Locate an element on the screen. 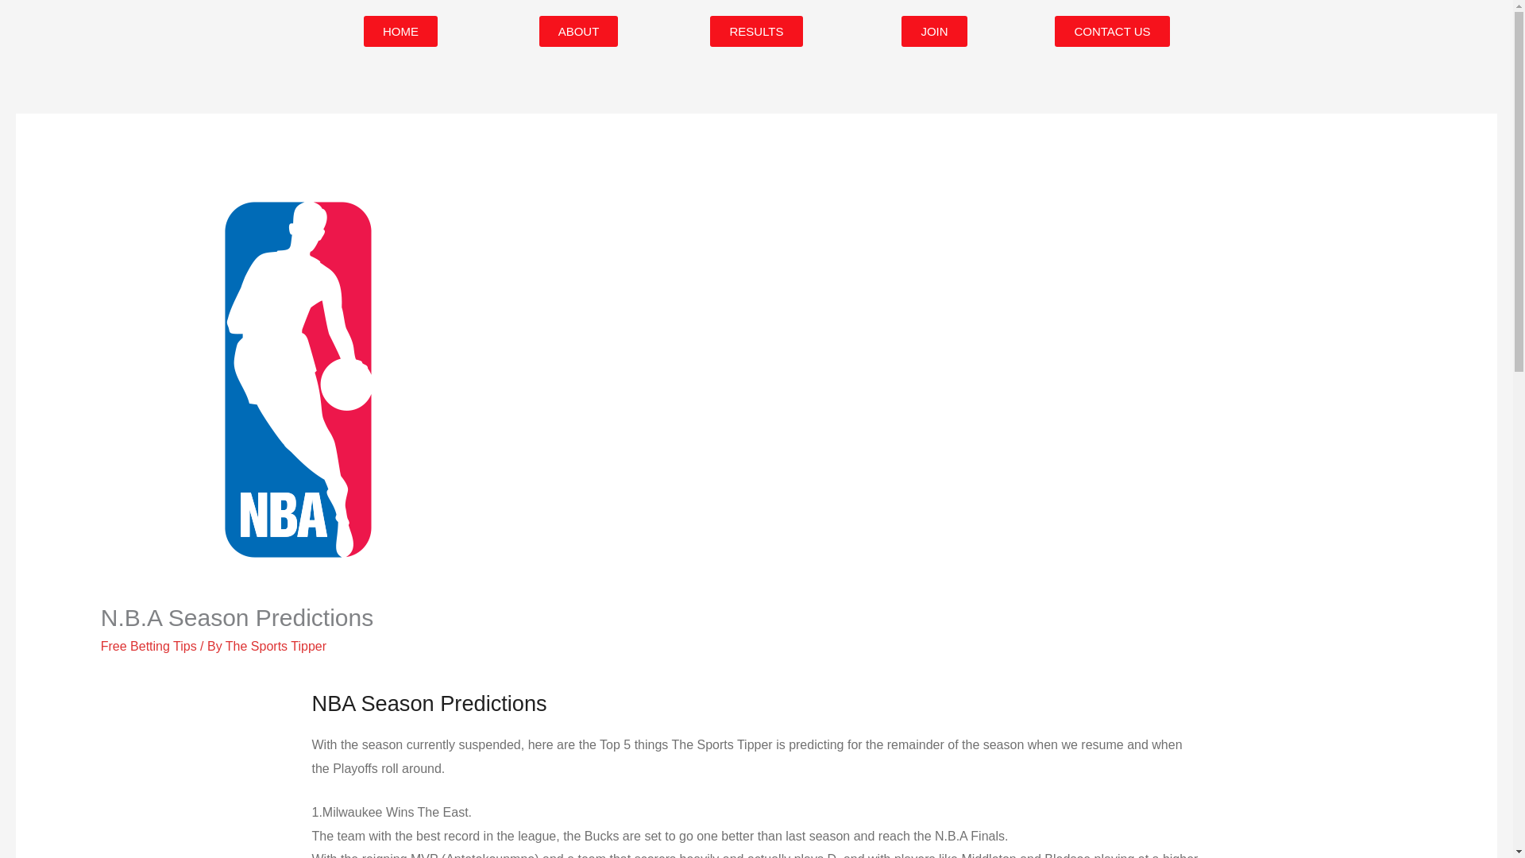 This screenshot has height=858, width=1525. HOME is located at coordinates (400, 32).